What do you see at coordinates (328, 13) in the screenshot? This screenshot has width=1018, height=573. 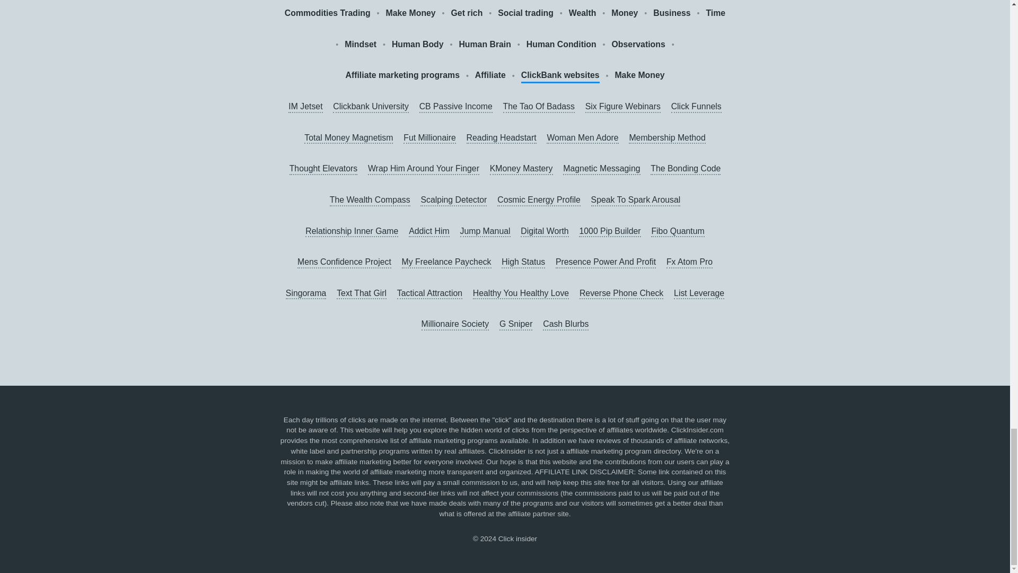 I see `Commodities Trading` at bounding box center [328, 13].